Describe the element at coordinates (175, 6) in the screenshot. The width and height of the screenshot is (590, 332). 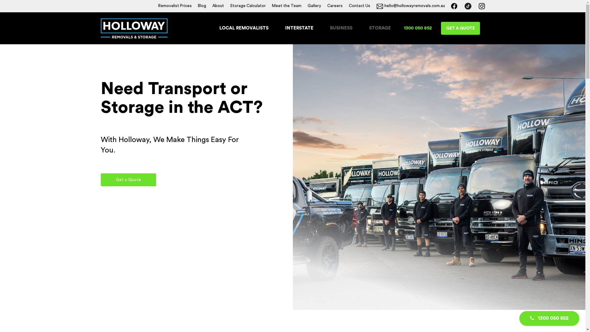
I see `Removalist Prices` at that location.